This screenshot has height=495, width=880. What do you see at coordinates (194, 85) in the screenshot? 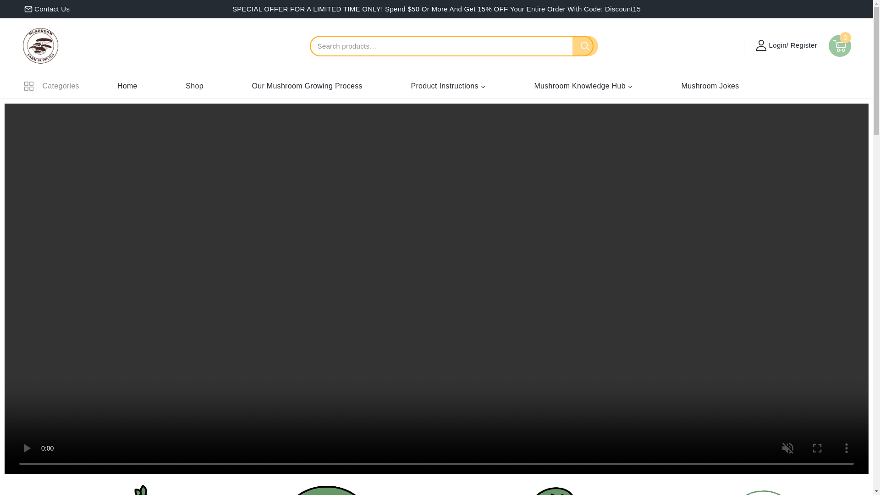
I see `Shop` at bounding box center [194, 85].